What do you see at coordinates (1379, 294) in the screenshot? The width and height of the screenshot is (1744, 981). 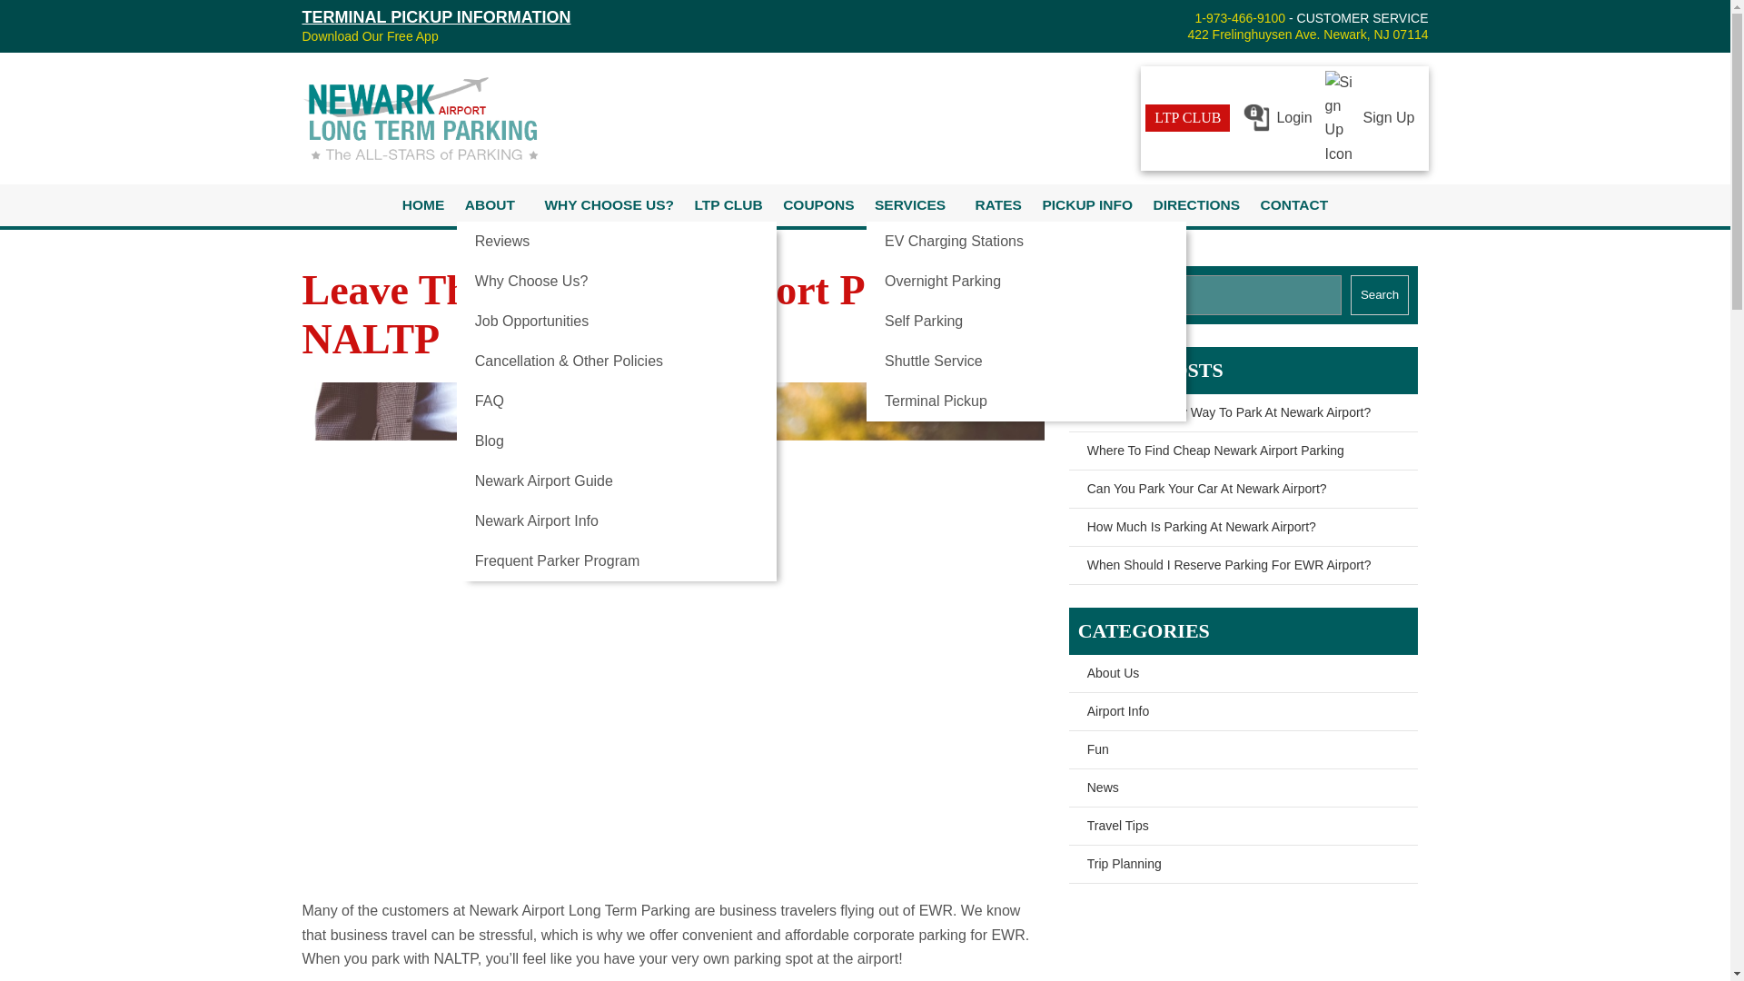 I see `Search` at bounding box center [1379, 294].